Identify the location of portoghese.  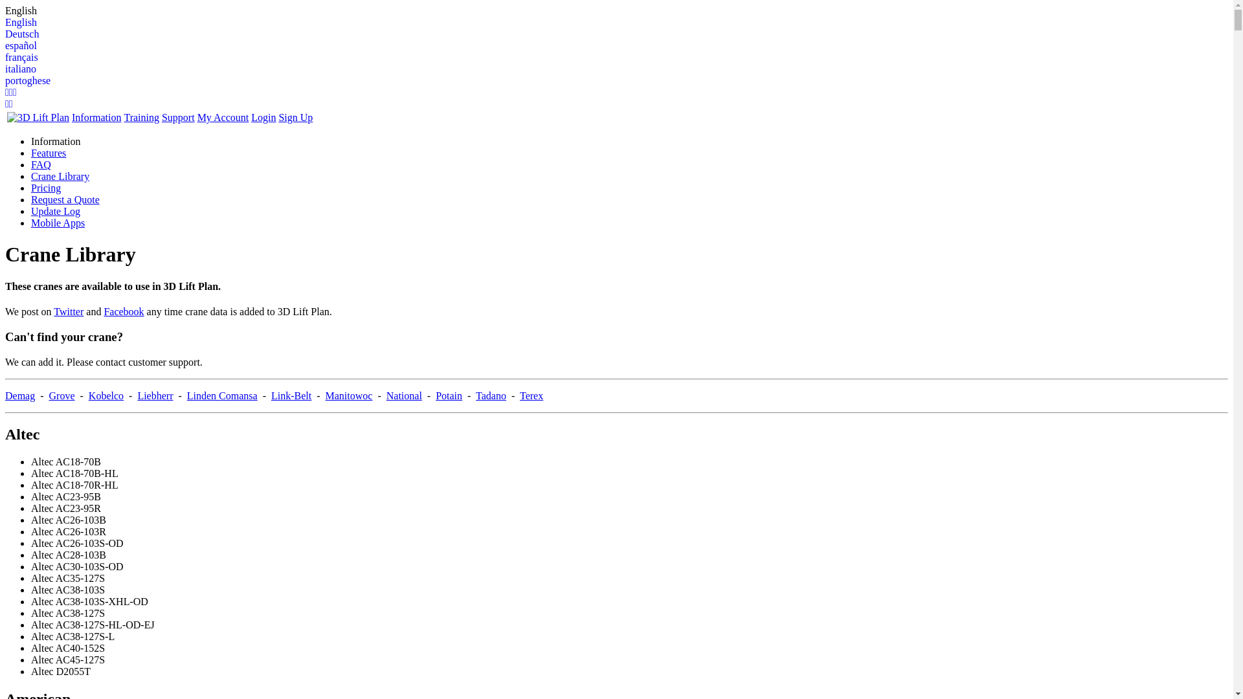
(616, 81).